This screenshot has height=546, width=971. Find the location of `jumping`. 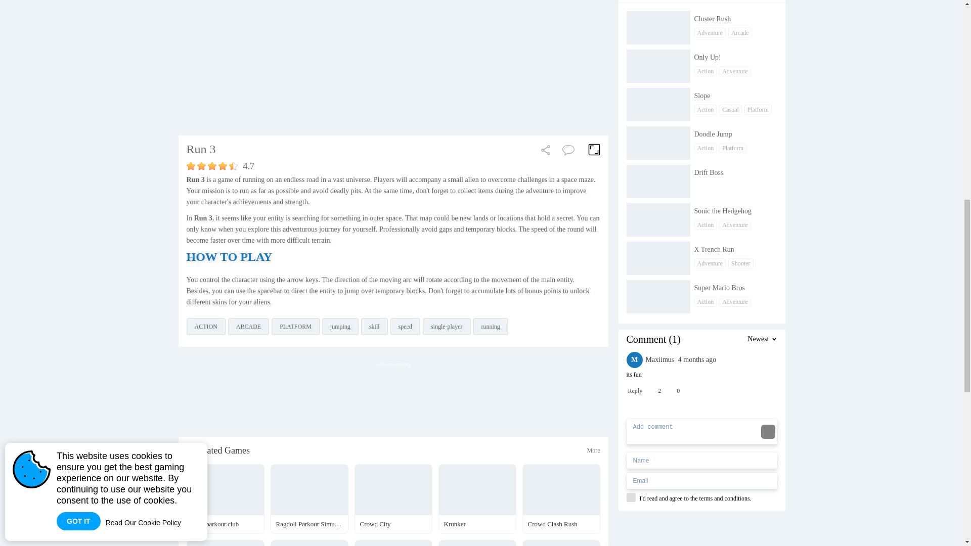

jumping is located at coordinates (340, 327).